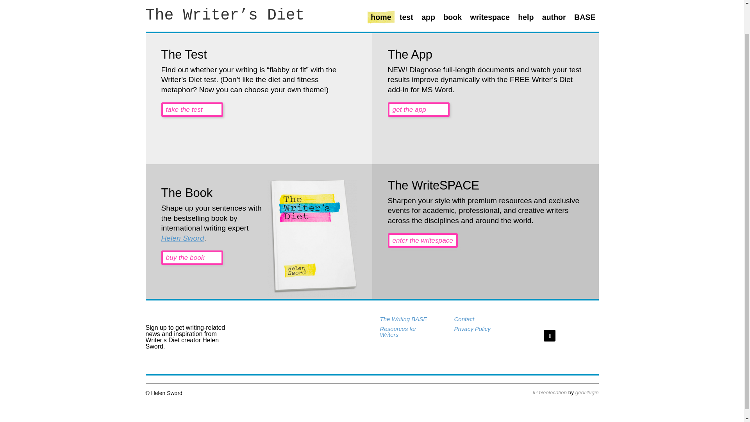 This screenshot has height=422, width=750. Describe the element at coordinates (398, 331) in the screenshot. I see `Resources for Writers` at that location.